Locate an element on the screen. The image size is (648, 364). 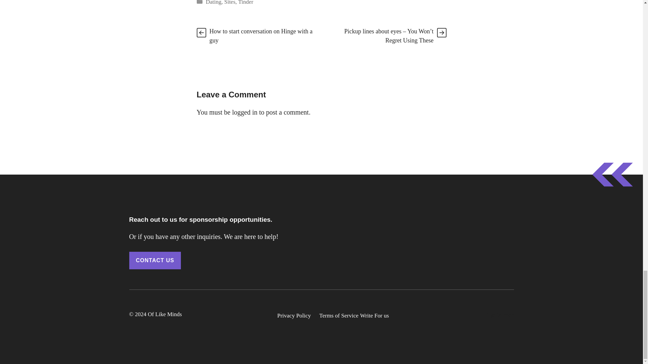
Sites is located at coordinates (230, 3).